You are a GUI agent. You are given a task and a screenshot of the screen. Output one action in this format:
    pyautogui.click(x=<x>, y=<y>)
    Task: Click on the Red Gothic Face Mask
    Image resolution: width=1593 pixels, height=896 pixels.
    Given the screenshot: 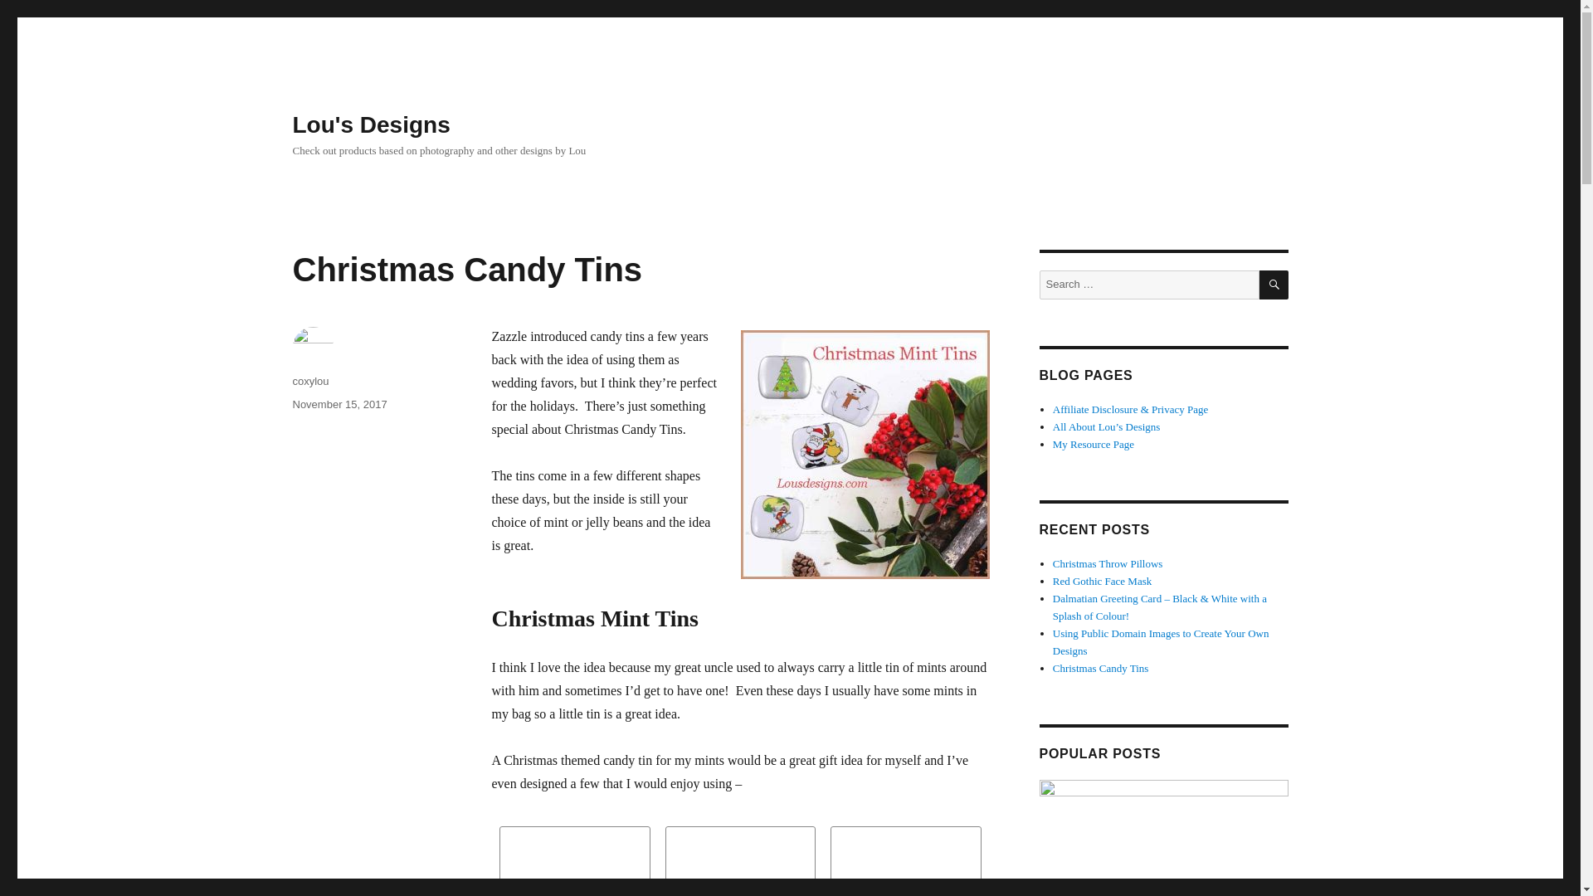 What is the action you would take?
    pyautogui.click(x=1102, y=581)
    